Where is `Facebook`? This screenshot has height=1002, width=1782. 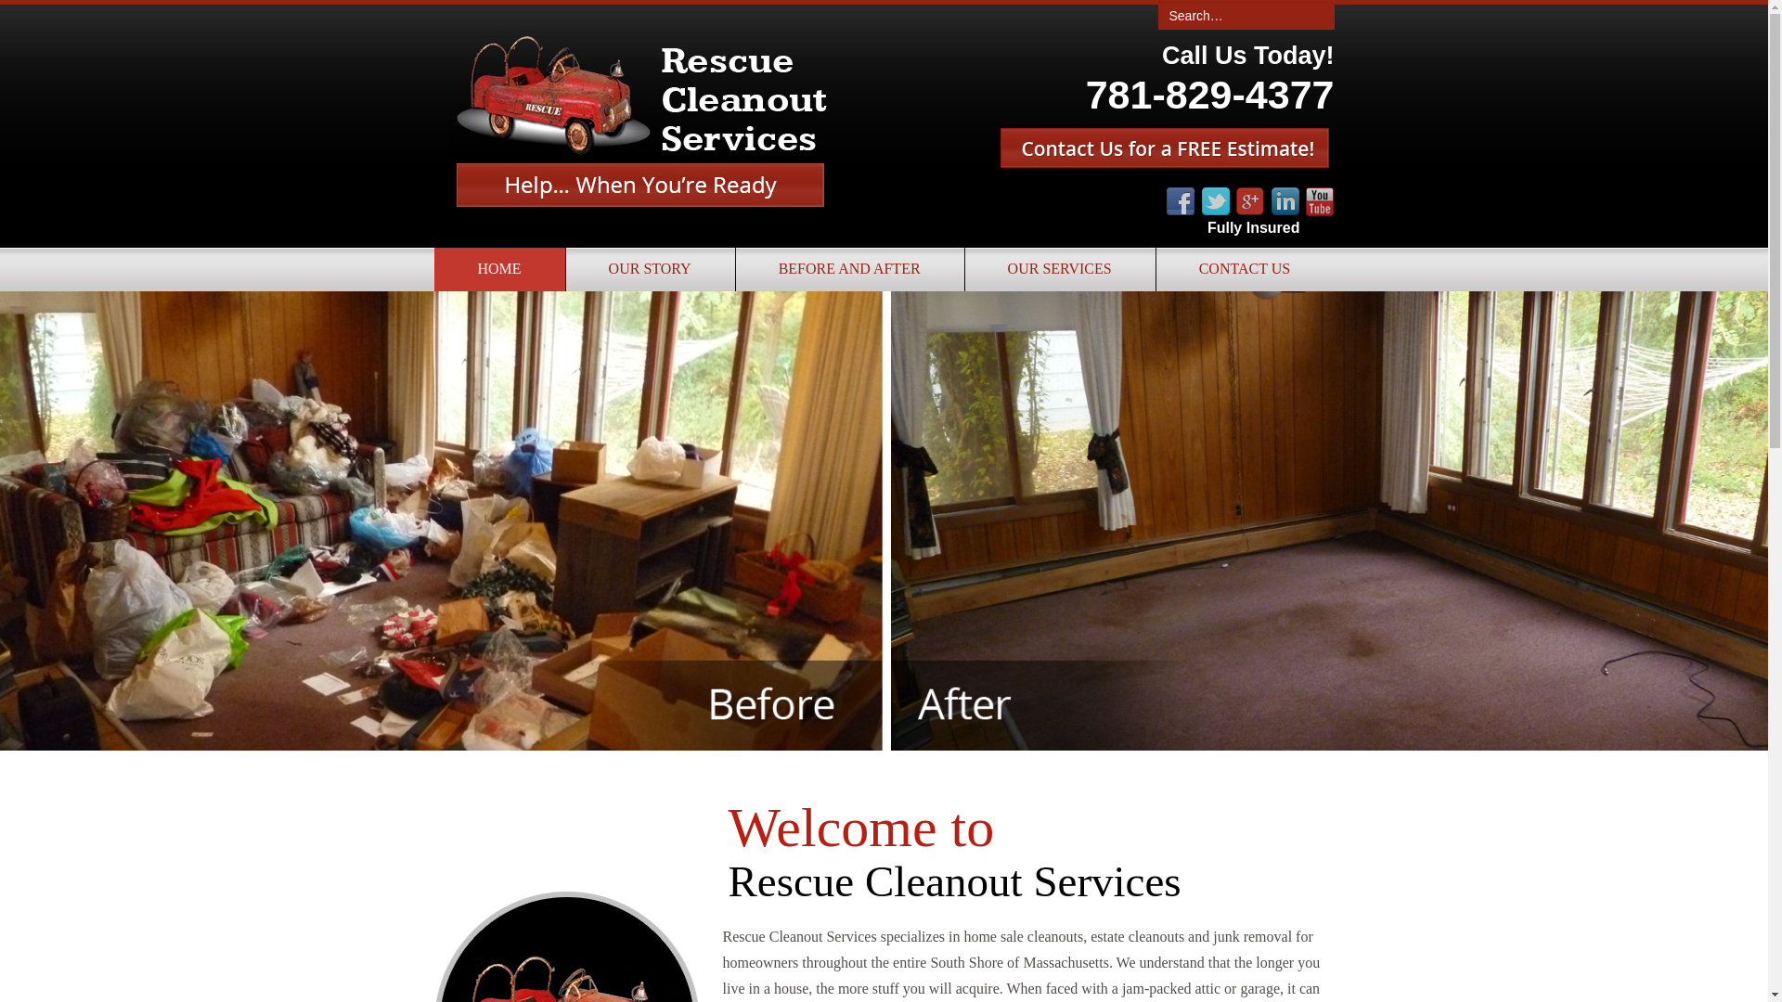 Facebook is located at coordinates (1181, 201).